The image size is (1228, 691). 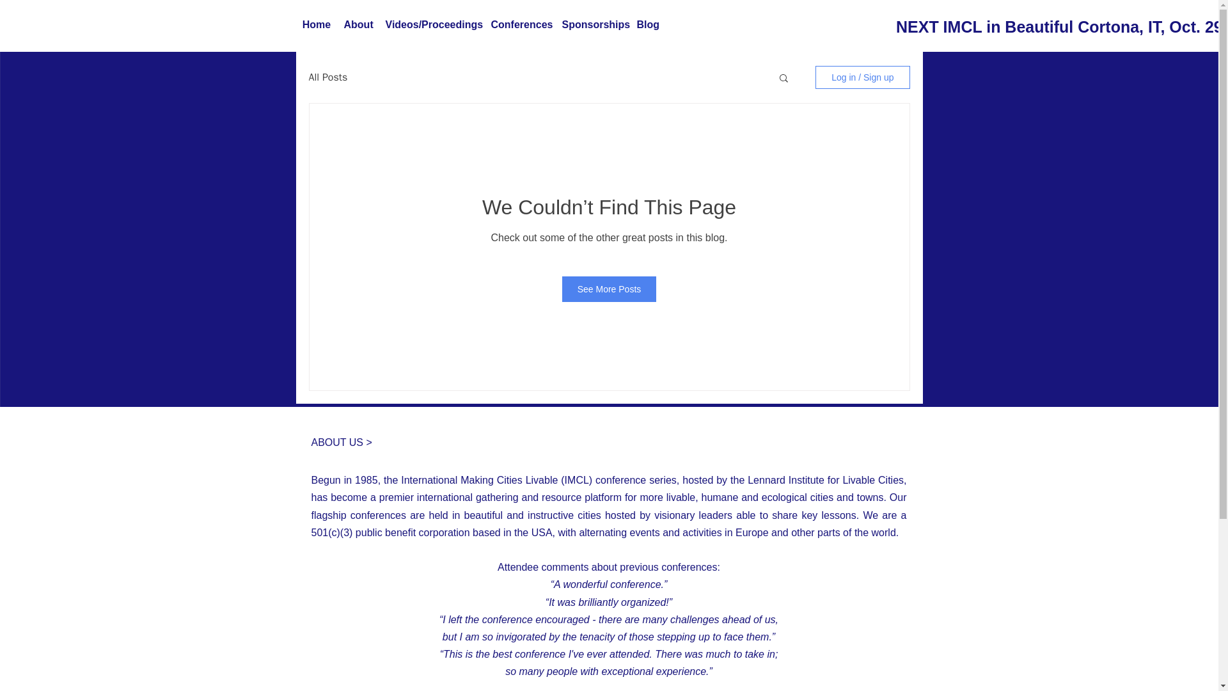 What do you see at coordinates (610, 289) in the screenshot?
I see `See More Posts` at bounding box center [610, 289].